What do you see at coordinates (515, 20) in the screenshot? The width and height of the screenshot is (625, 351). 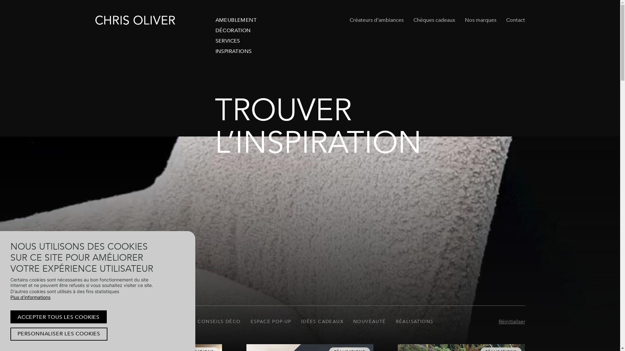 I see `Contact` at bounding box center [515, 20].